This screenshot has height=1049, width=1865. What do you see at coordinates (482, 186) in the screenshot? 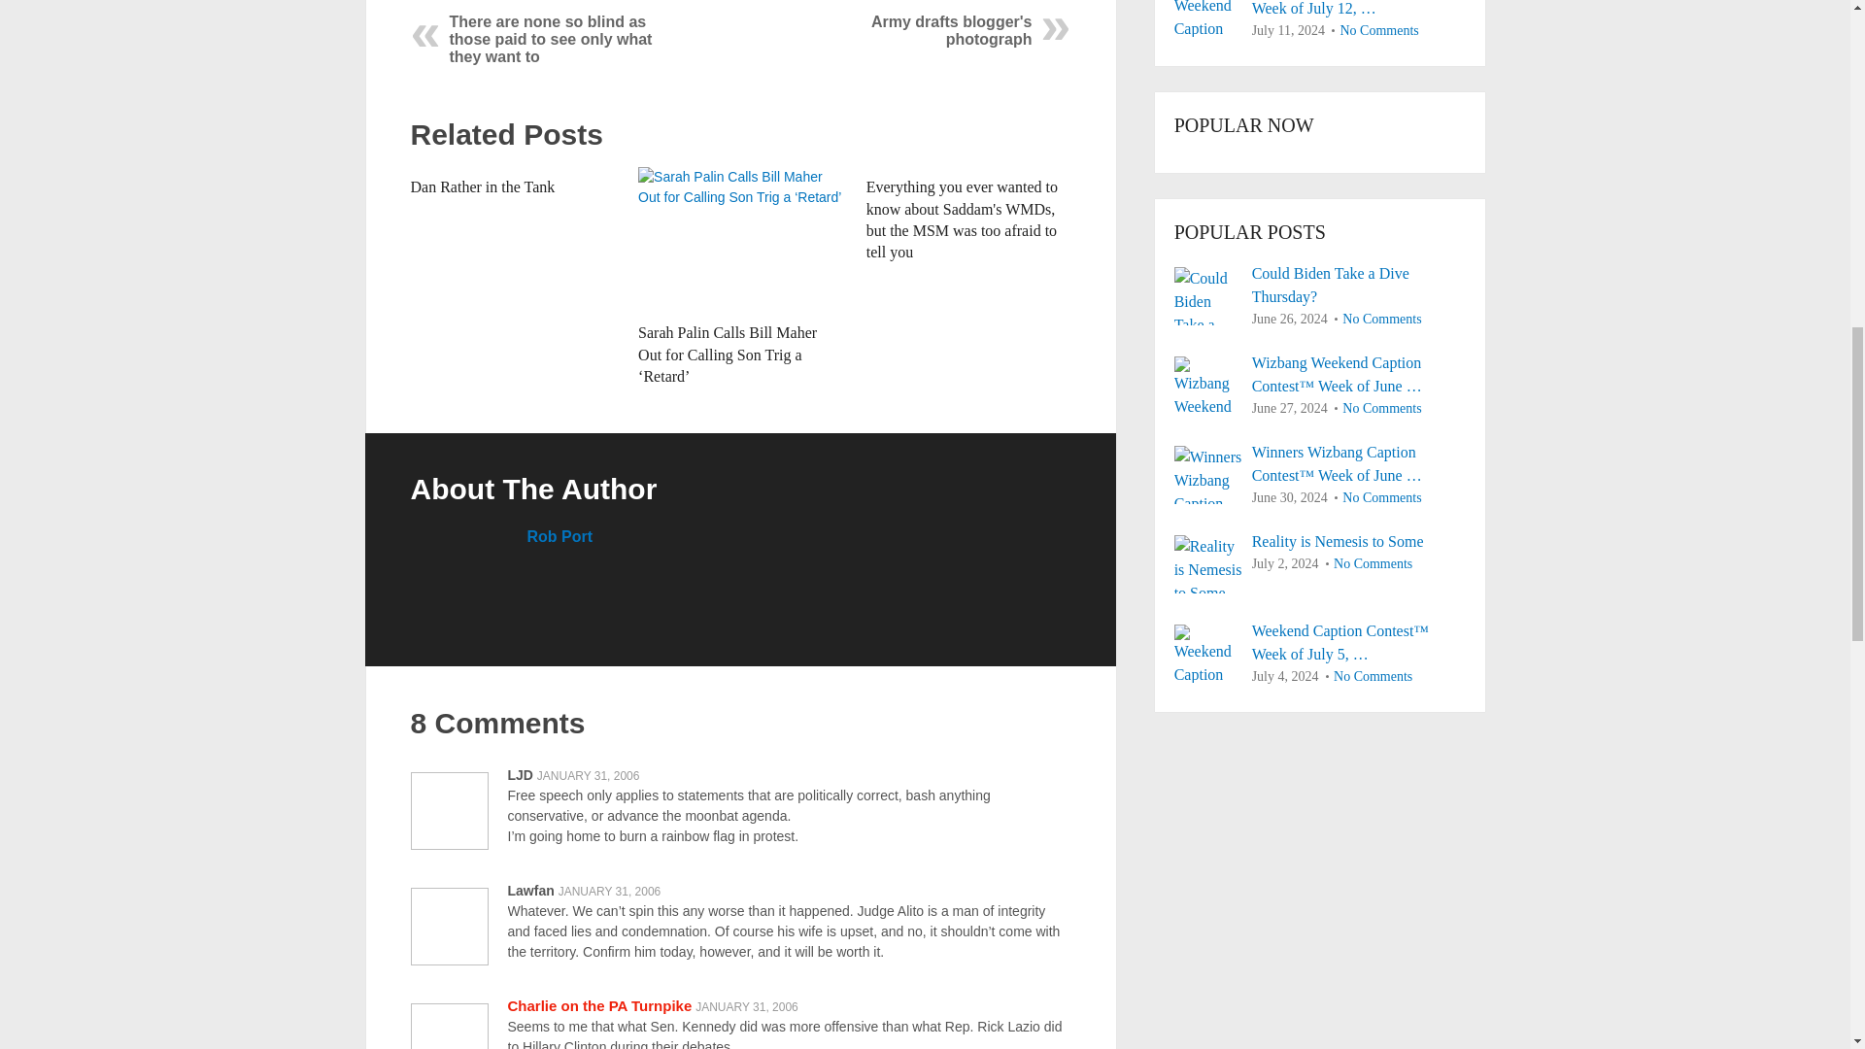
I see `Dan Rather in the Tank` at bounding box center [482, 186].